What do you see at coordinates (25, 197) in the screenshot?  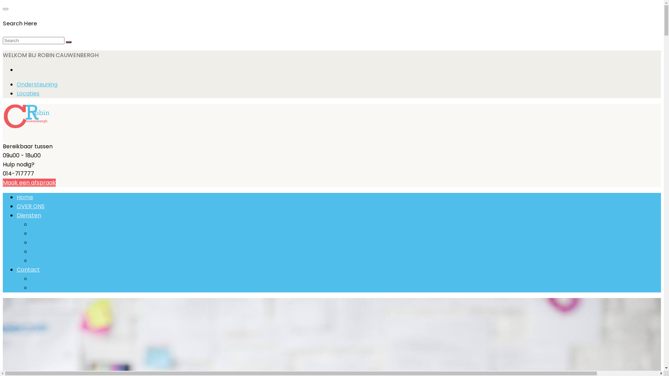 I see `Home` at bounding box center [25, 197].